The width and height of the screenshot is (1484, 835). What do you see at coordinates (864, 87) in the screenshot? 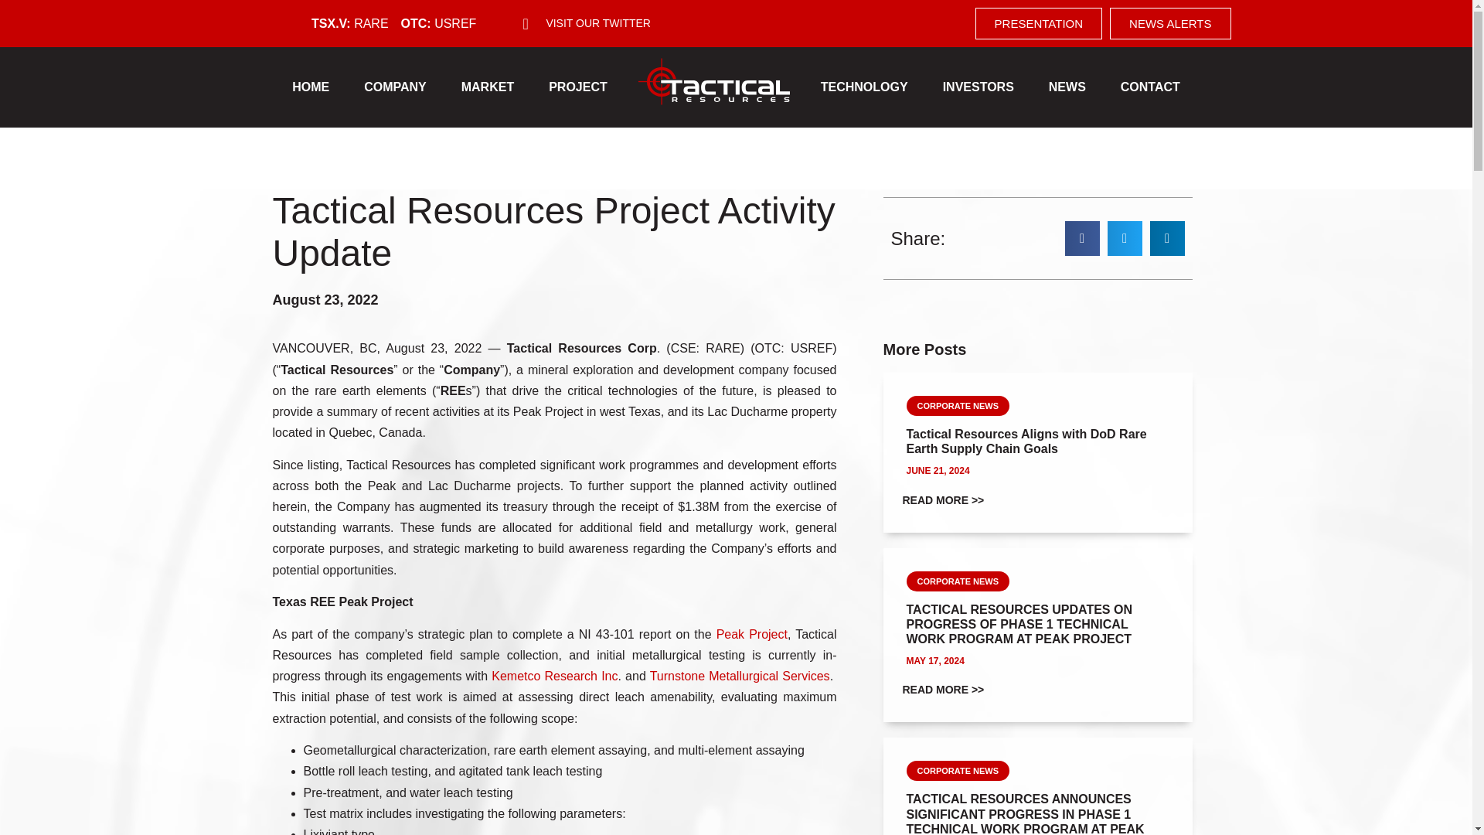
I see `TECHNOLOGY` at bounding box center [864, 87].